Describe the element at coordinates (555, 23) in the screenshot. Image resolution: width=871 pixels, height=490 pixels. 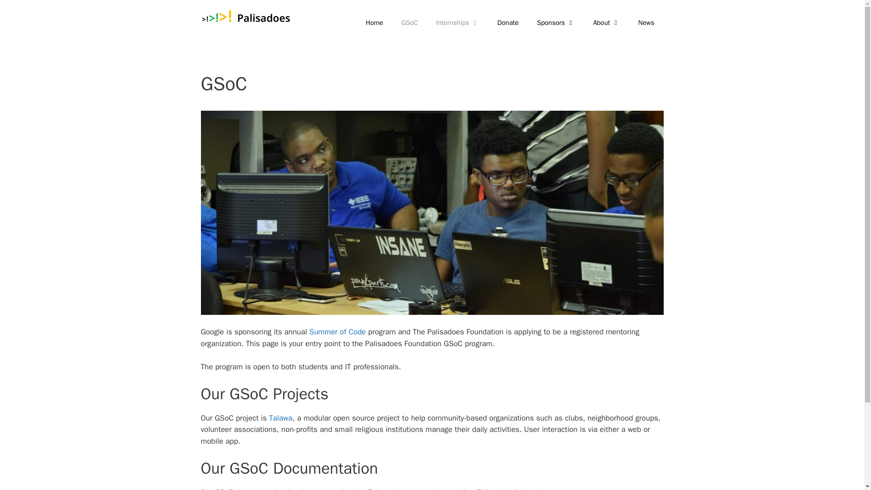
I see `Sponsors` at that location.